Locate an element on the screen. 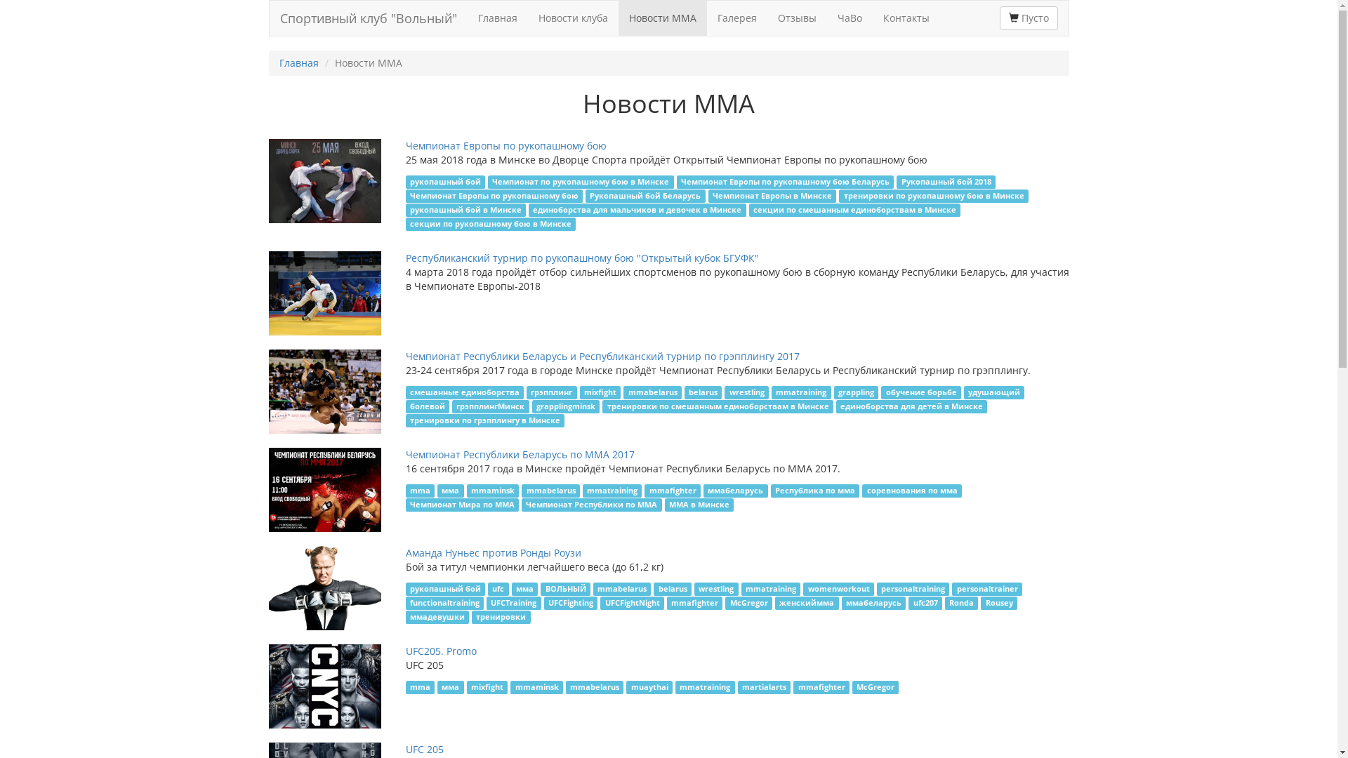  wrestling is located at coordinates (716, 590).